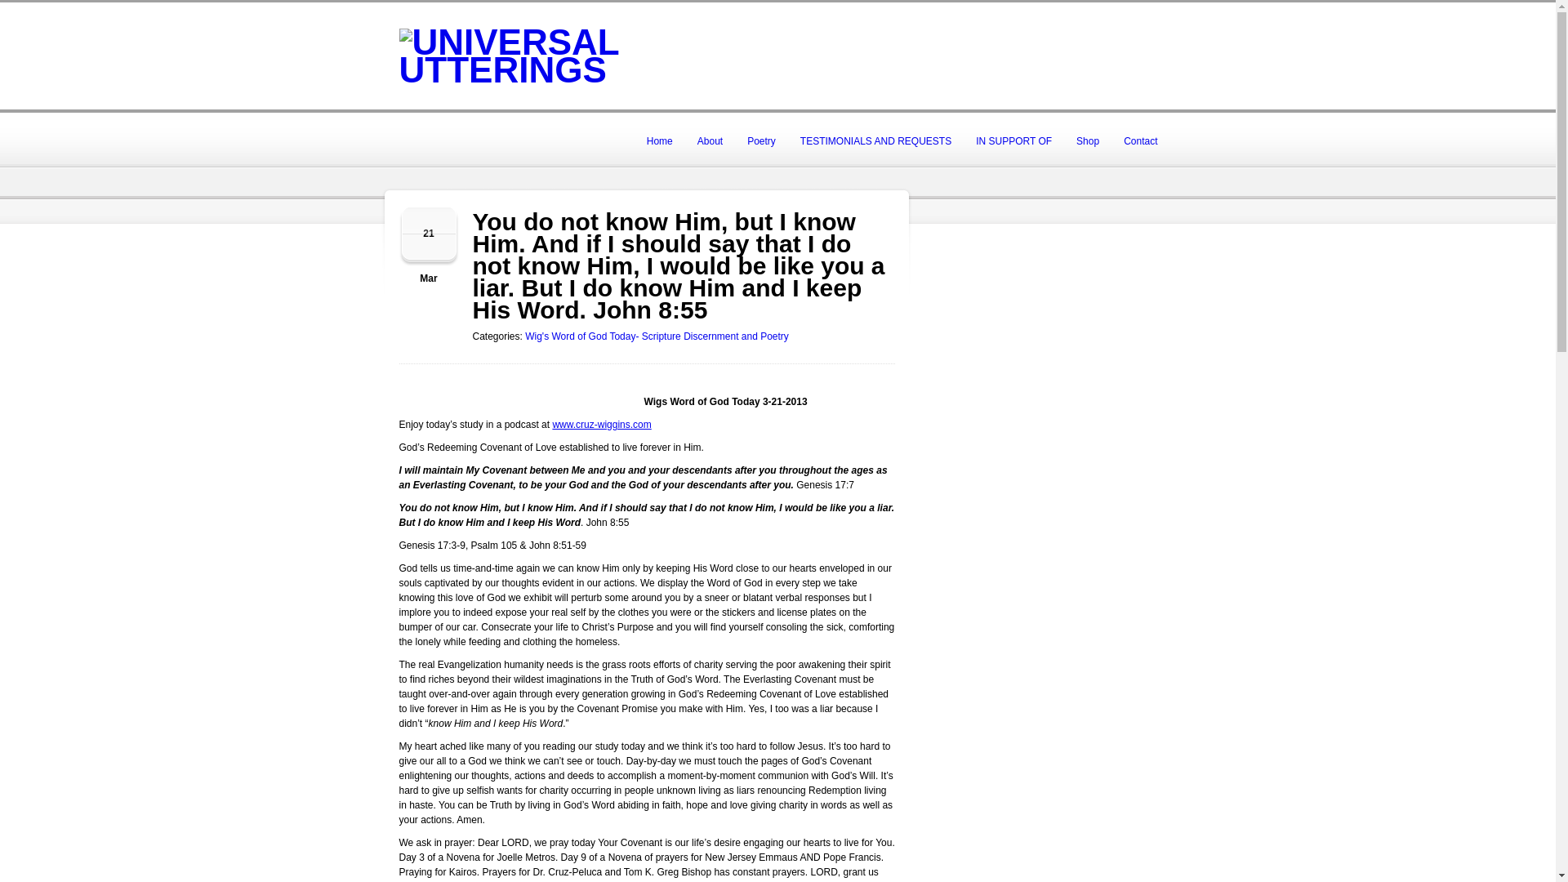  I want to click on Wig's Word of God Today- Scripture Discernment and Poetry, so click(657, 336).